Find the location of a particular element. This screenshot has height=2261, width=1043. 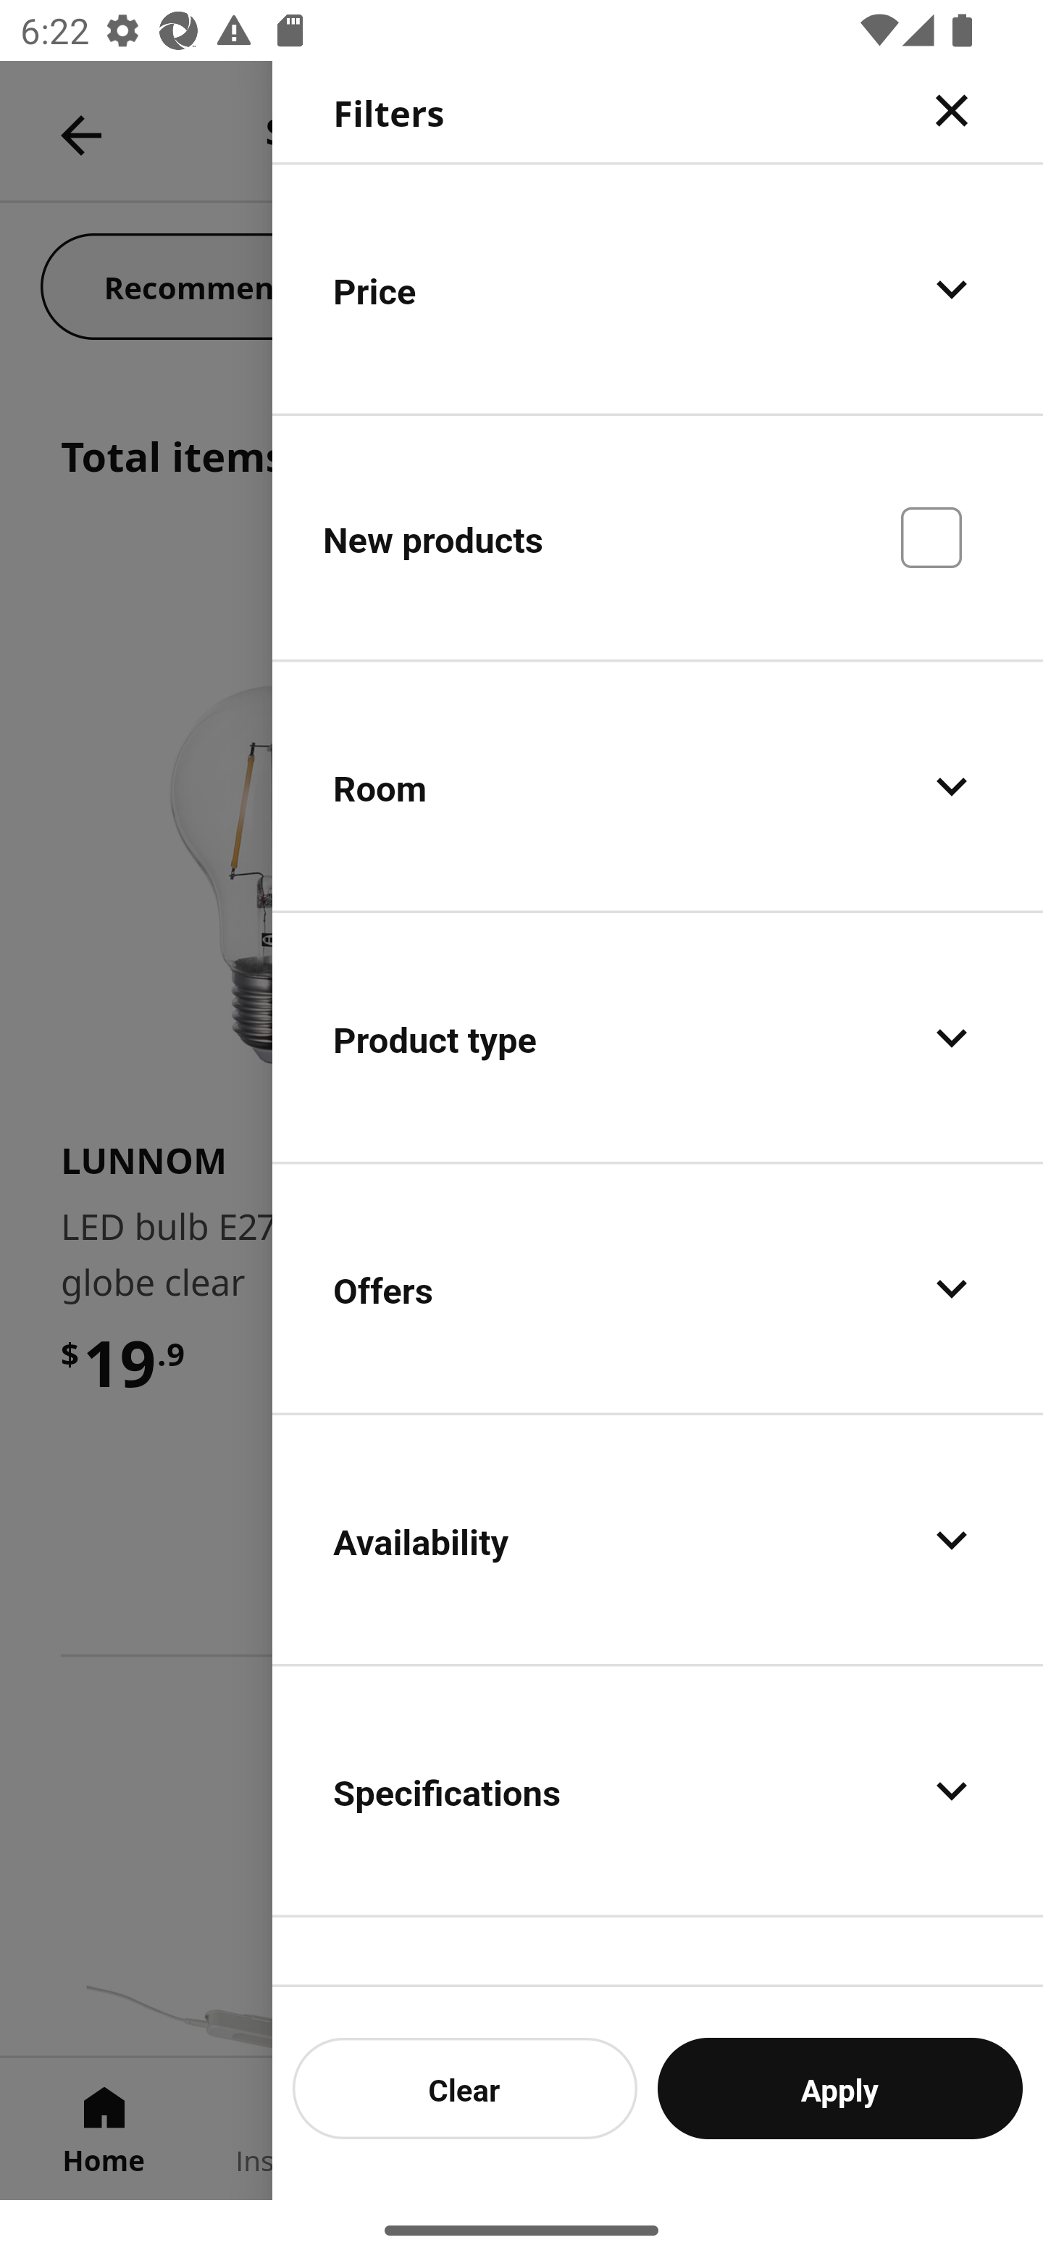

Offers is located at coordinates (658, 1288).